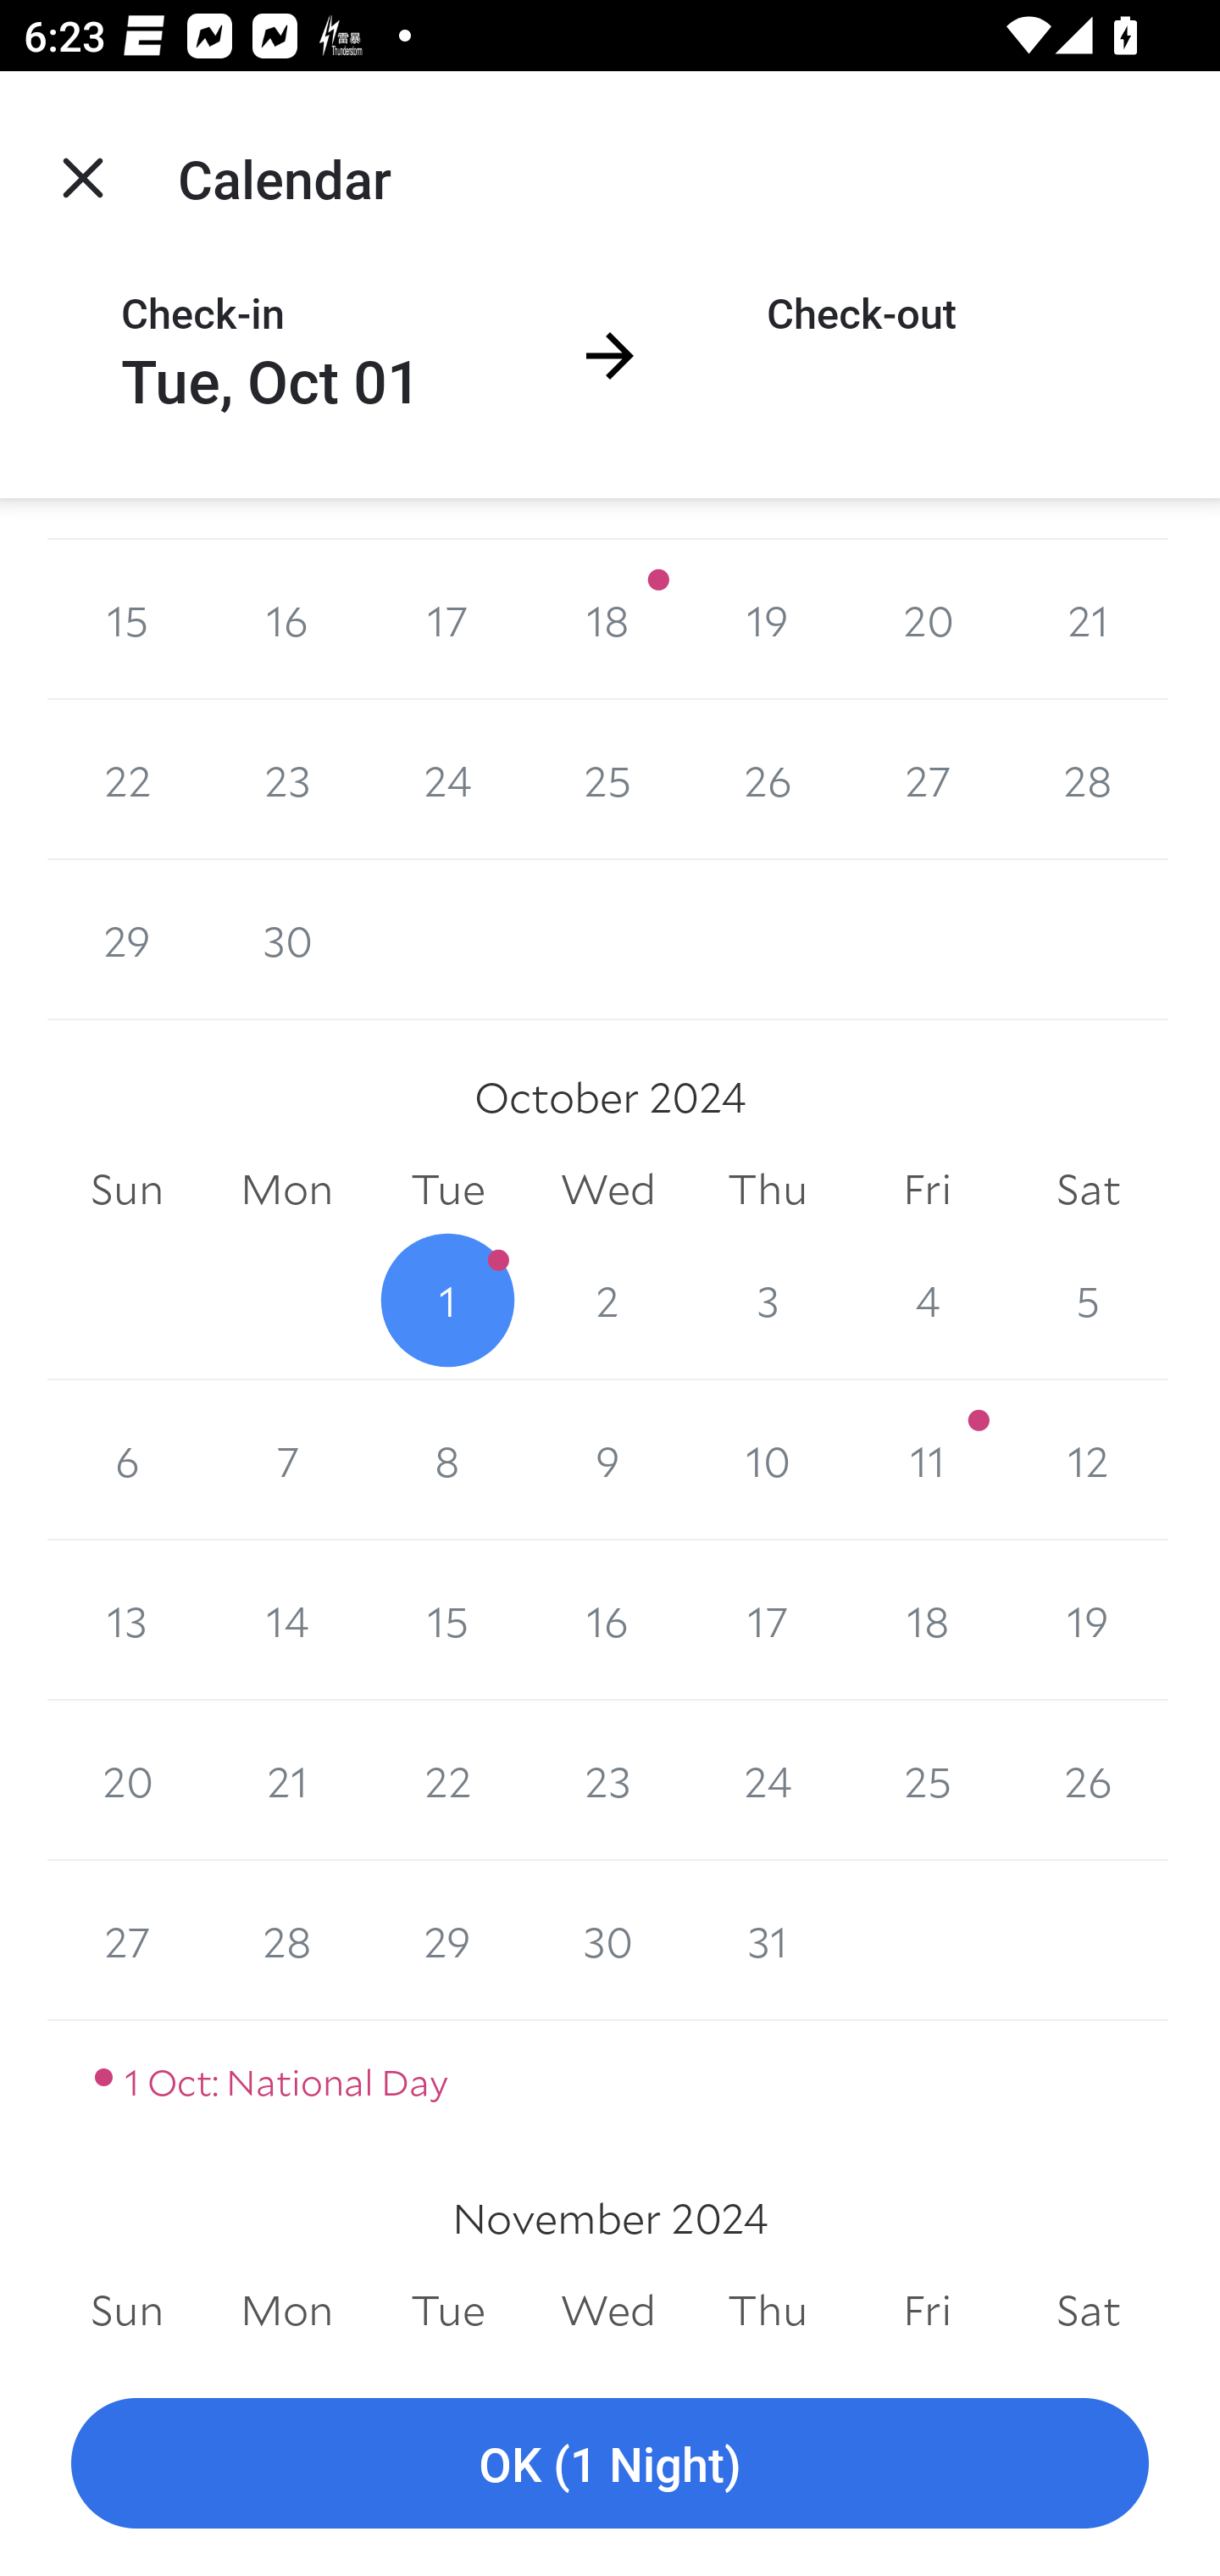 This screenshot has width=1220, height=2576. I want to click on 28 28 September 2024, so click(1088, 780).